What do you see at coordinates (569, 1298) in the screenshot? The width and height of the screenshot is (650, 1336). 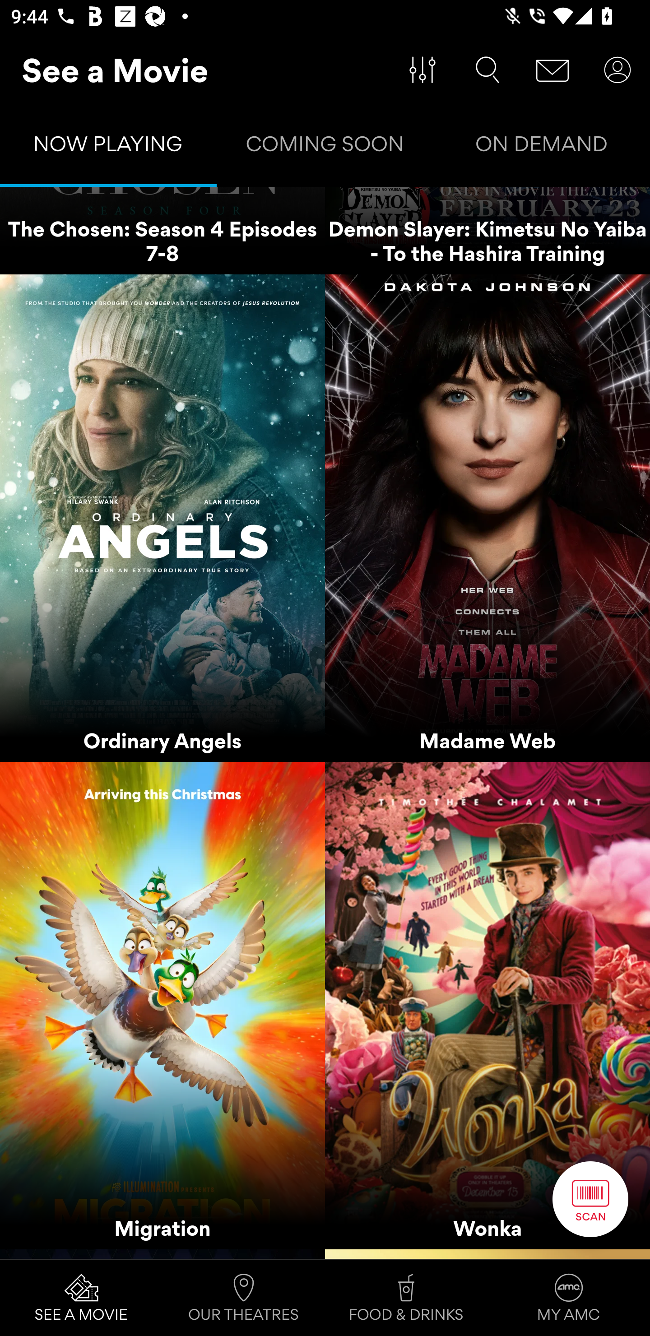 I see `MY AMC
Tab 4 of 4` at bounding box center [569, 1298].